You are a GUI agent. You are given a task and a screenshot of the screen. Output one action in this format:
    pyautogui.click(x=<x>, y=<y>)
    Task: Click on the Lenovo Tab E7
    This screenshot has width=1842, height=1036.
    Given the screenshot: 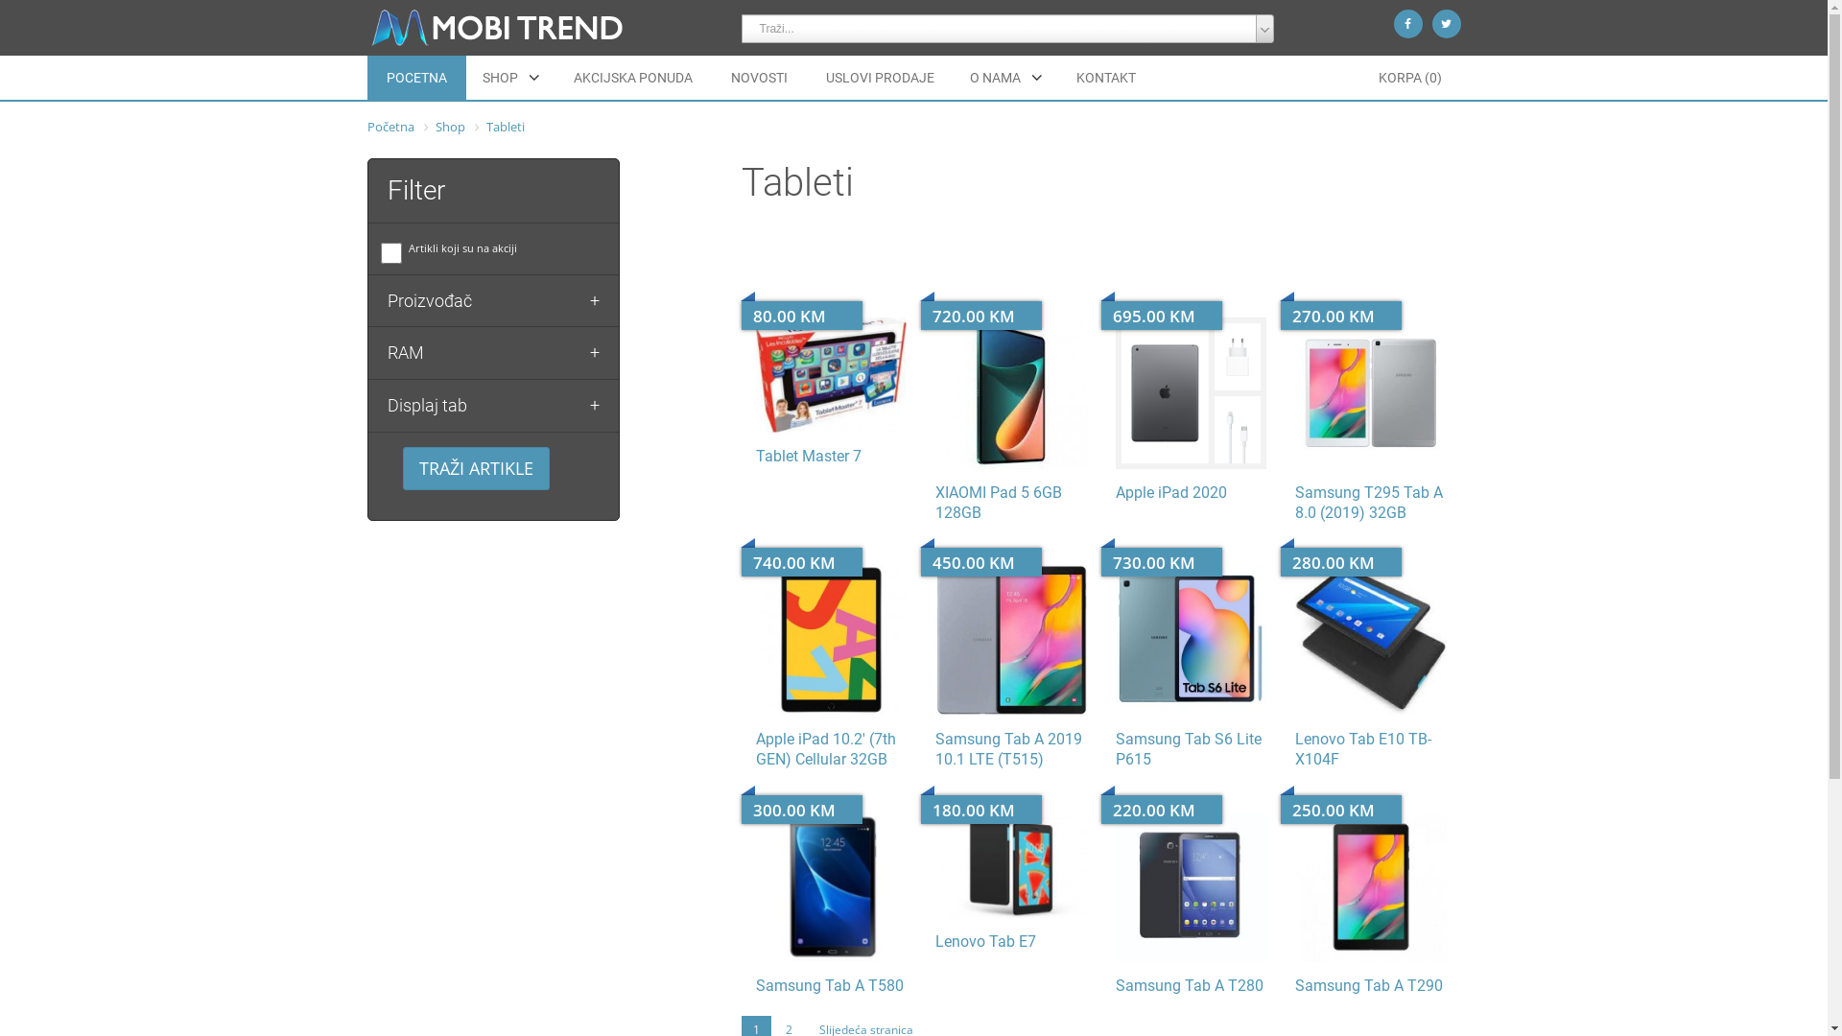 What is the action you would take?
    pyautogui.click(x=1011, y=865)
    